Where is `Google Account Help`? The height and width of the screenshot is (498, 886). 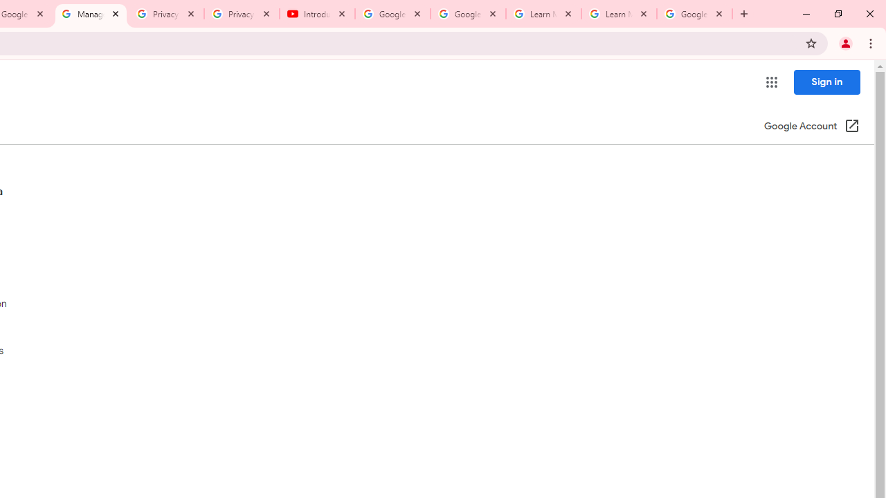 Google Account Help is located at coordinates (393, 14).